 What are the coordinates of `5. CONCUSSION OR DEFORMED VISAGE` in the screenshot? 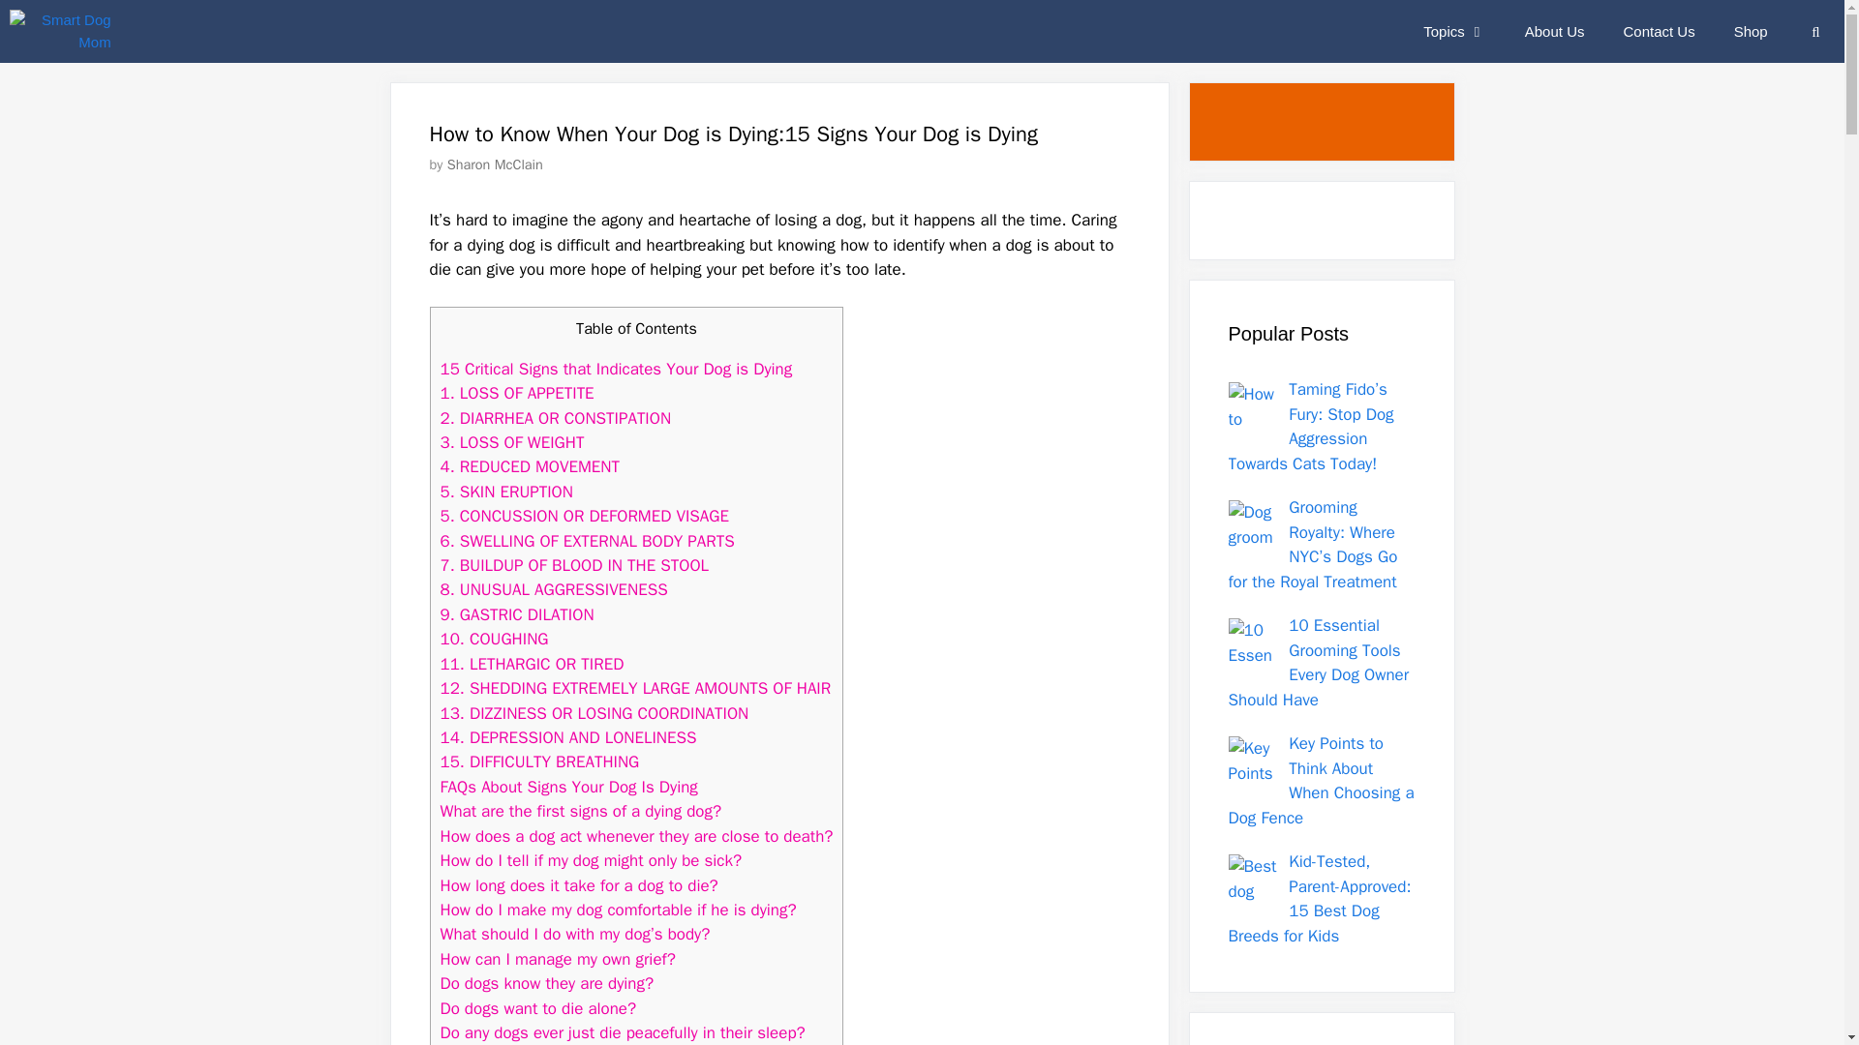 It's located at (583, 516).